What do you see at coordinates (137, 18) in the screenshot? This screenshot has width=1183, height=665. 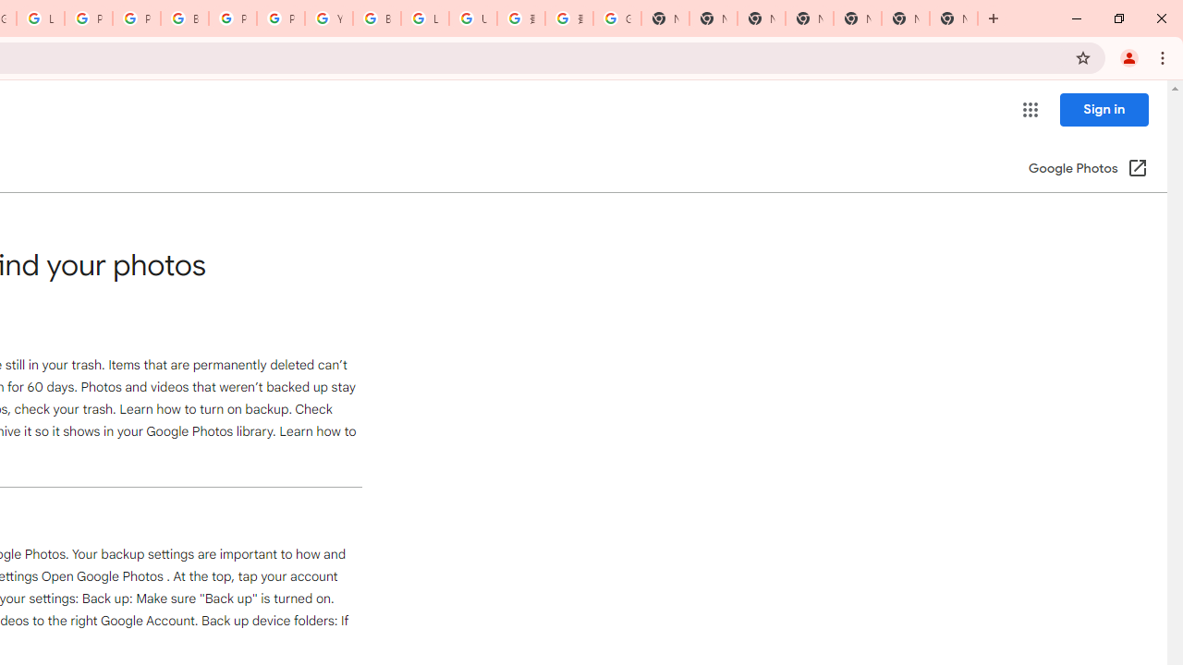 I see `Privacy Help Center - Policies Help` at bounding box center [137, 18].